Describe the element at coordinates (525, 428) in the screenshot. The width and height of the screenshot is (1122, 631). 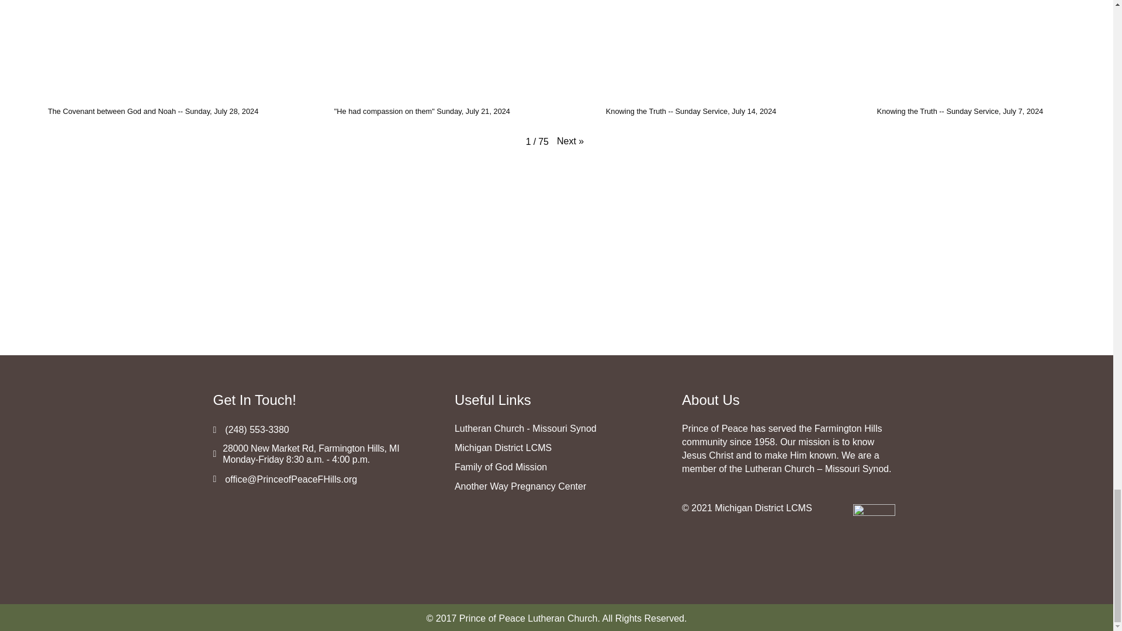
I see `Lutheran Church - Missouri Synod` at that location.